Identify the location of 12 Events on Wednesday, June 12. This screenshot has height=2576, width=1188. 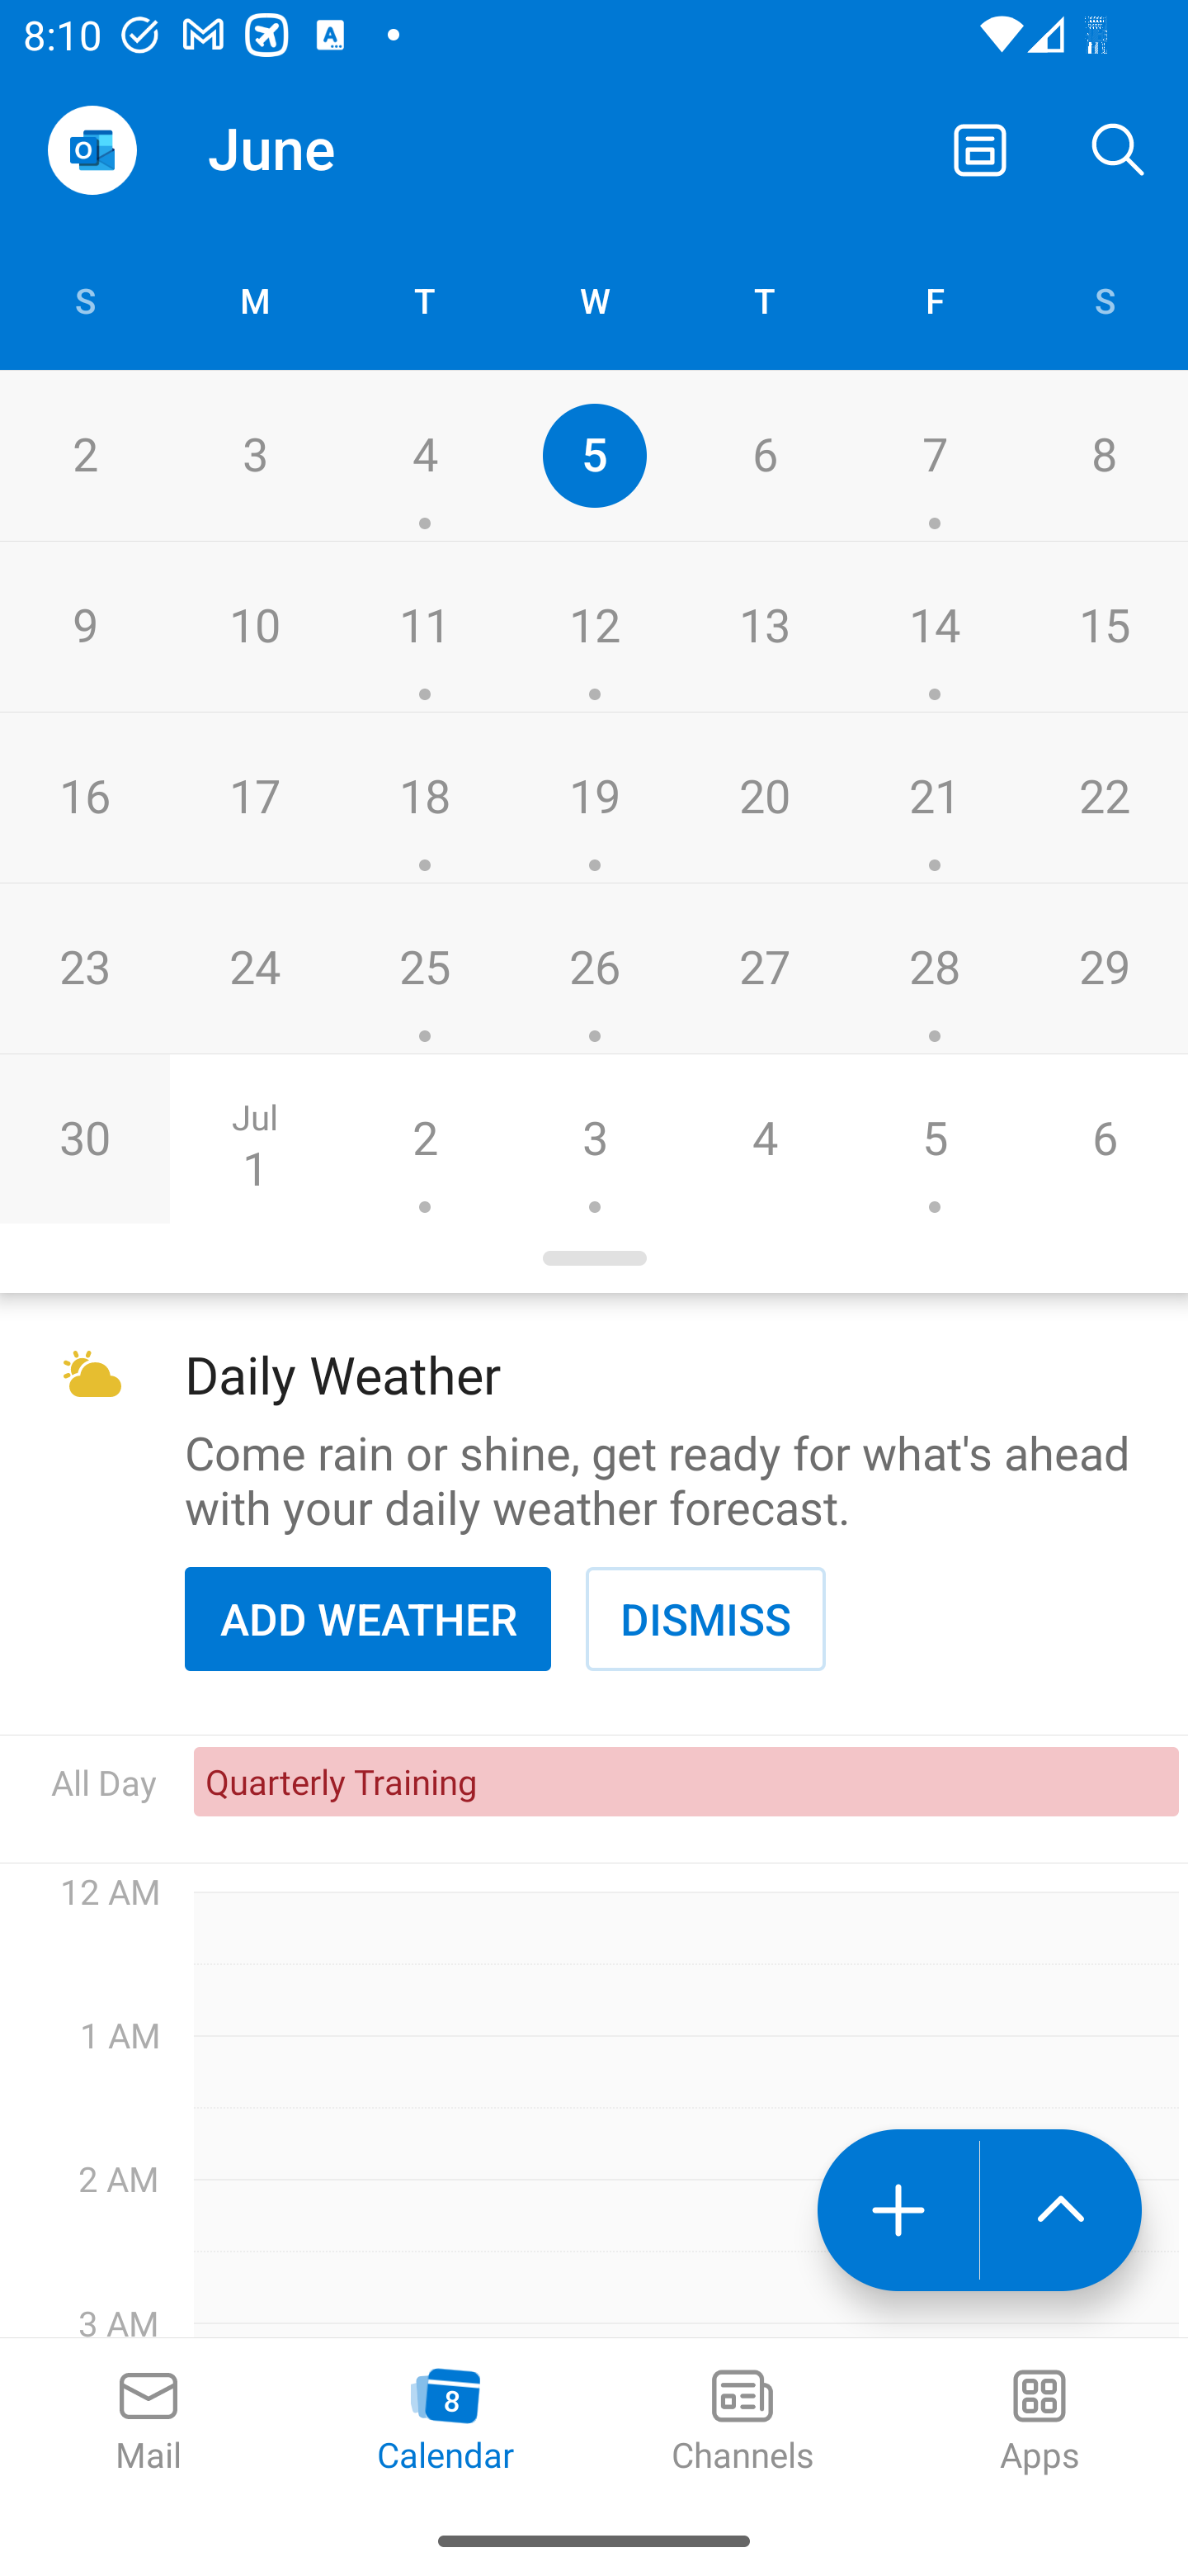
(594, 626).